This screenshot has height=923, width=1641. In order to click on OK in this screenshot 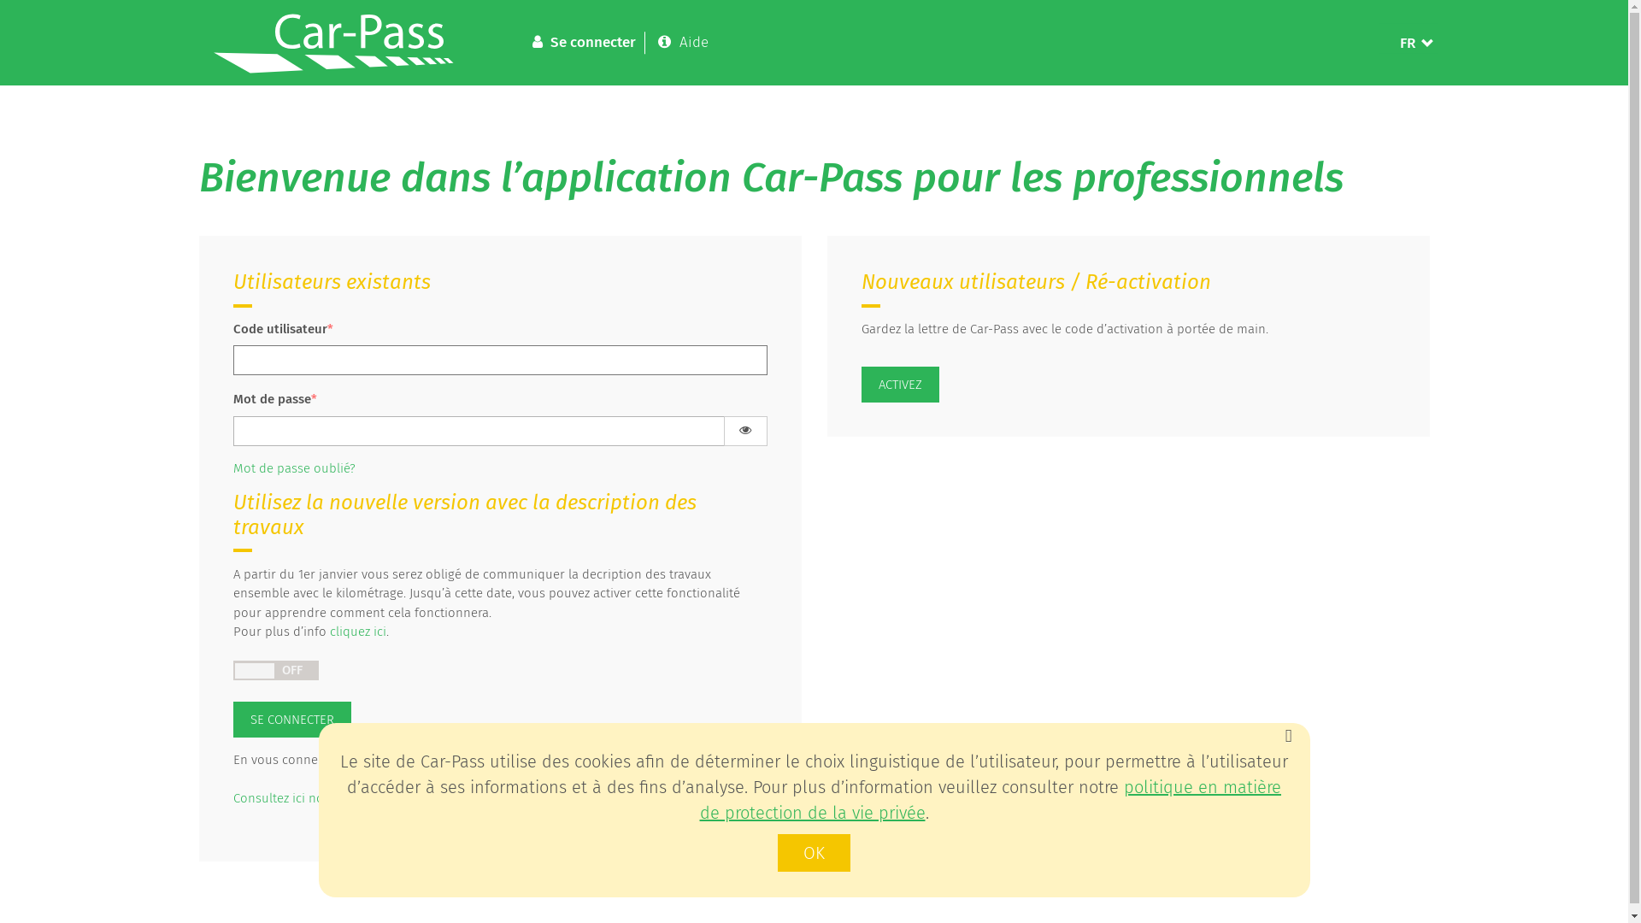, I will do `click(814, 853)`.